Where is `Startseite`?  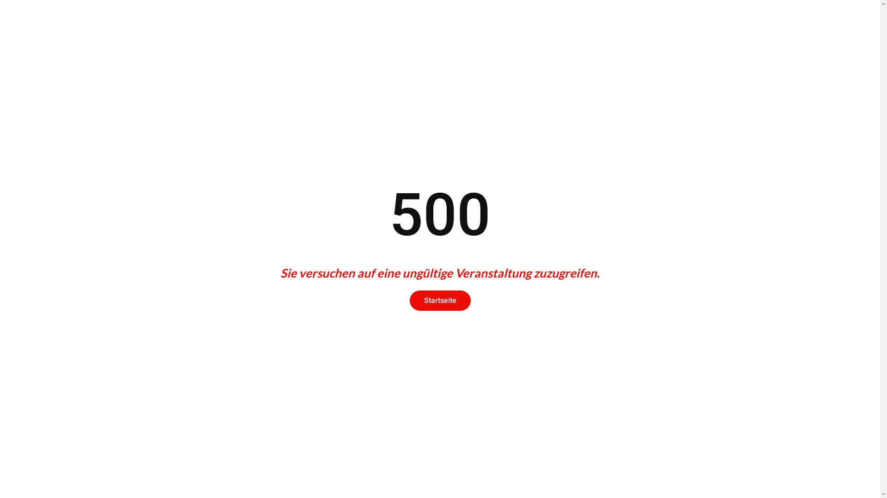
Startseite is located at coordinates (440, 301).